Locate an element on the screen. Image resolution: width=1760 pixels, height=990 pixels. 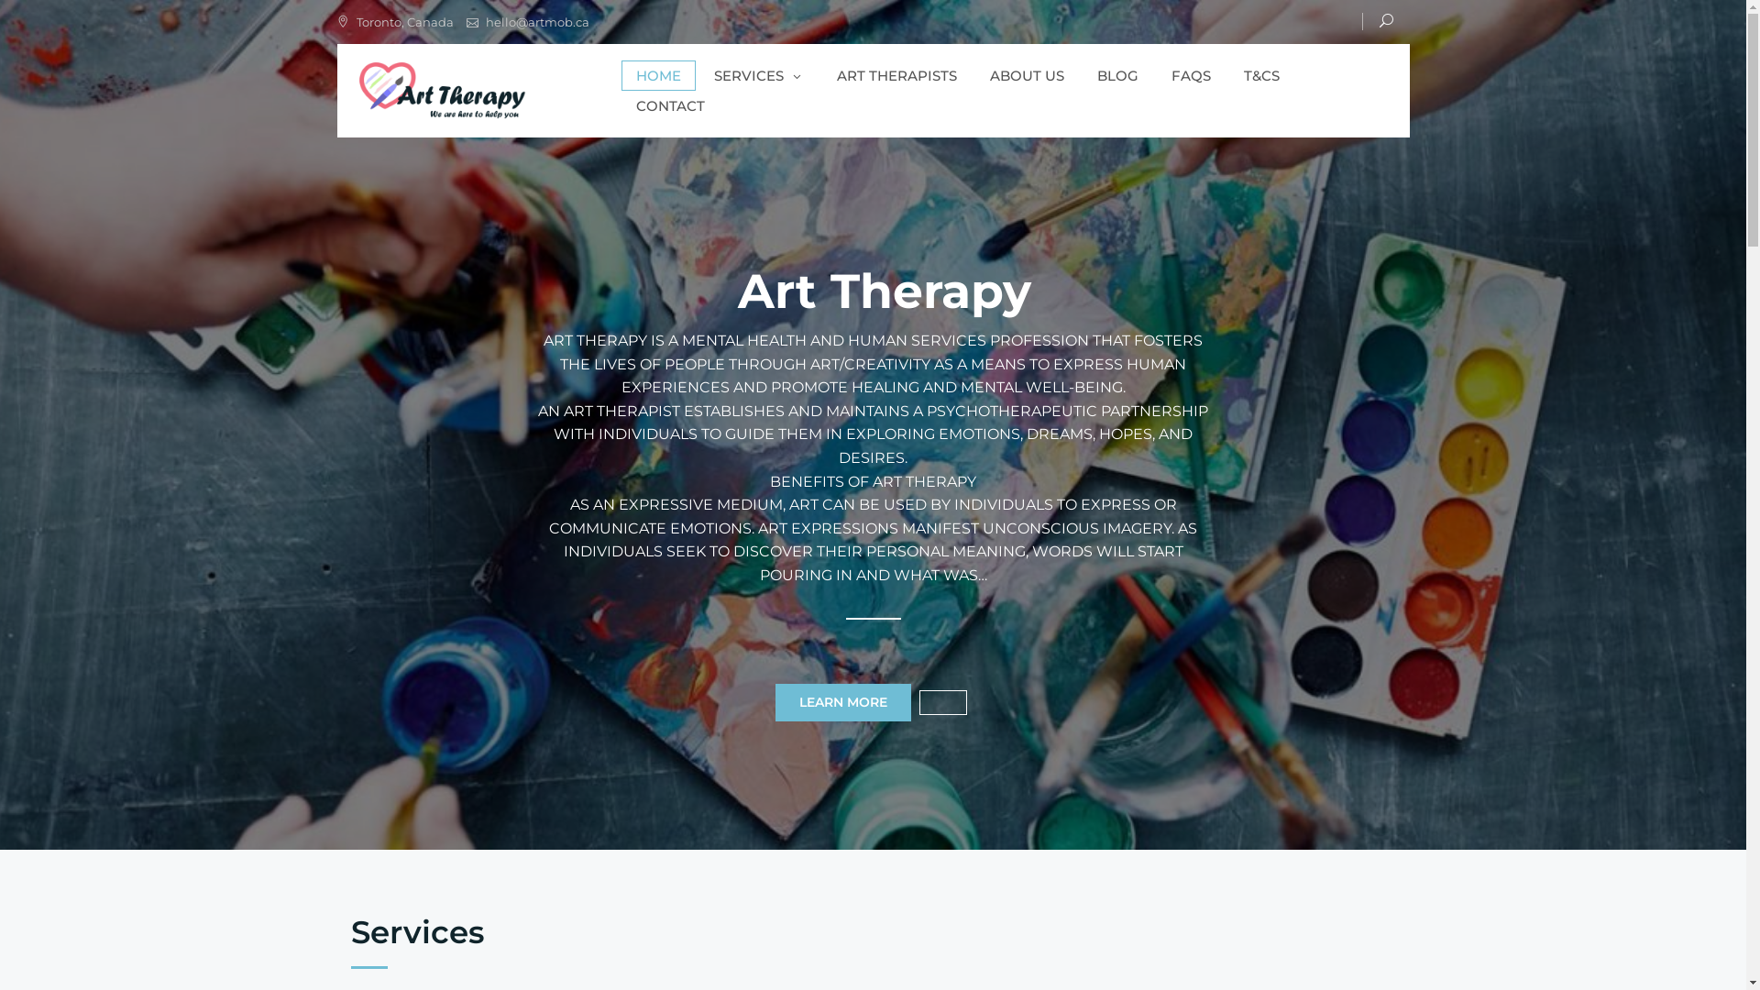
LEARN MORE is located at coordinates (843, 702).